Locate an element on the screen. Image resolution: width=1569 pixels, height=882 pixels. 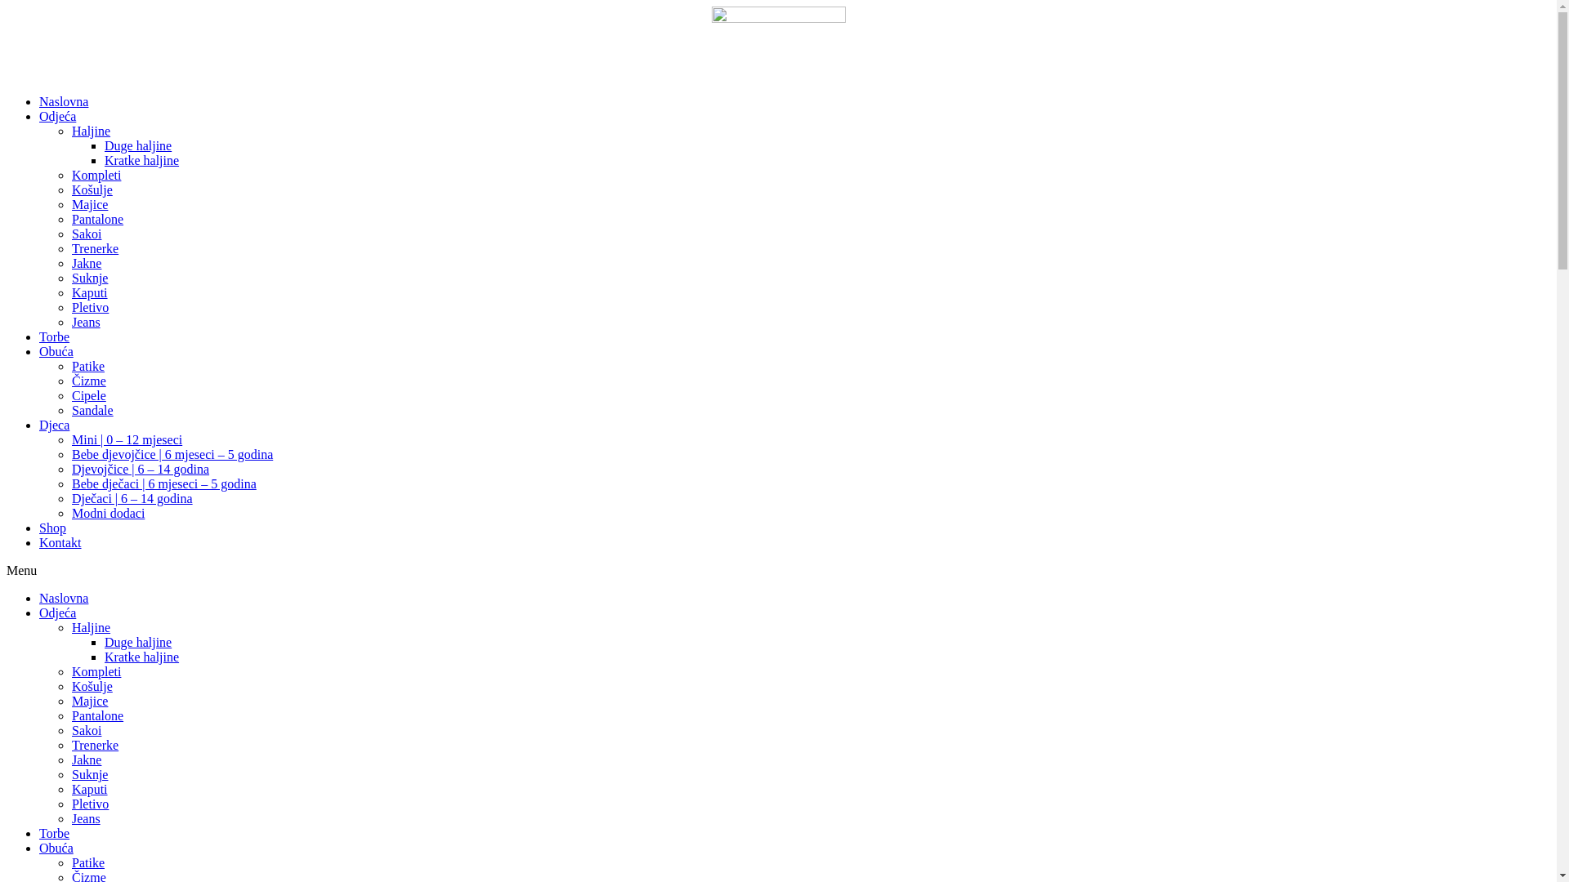
Kompleti is located at coordinates (96, 175).